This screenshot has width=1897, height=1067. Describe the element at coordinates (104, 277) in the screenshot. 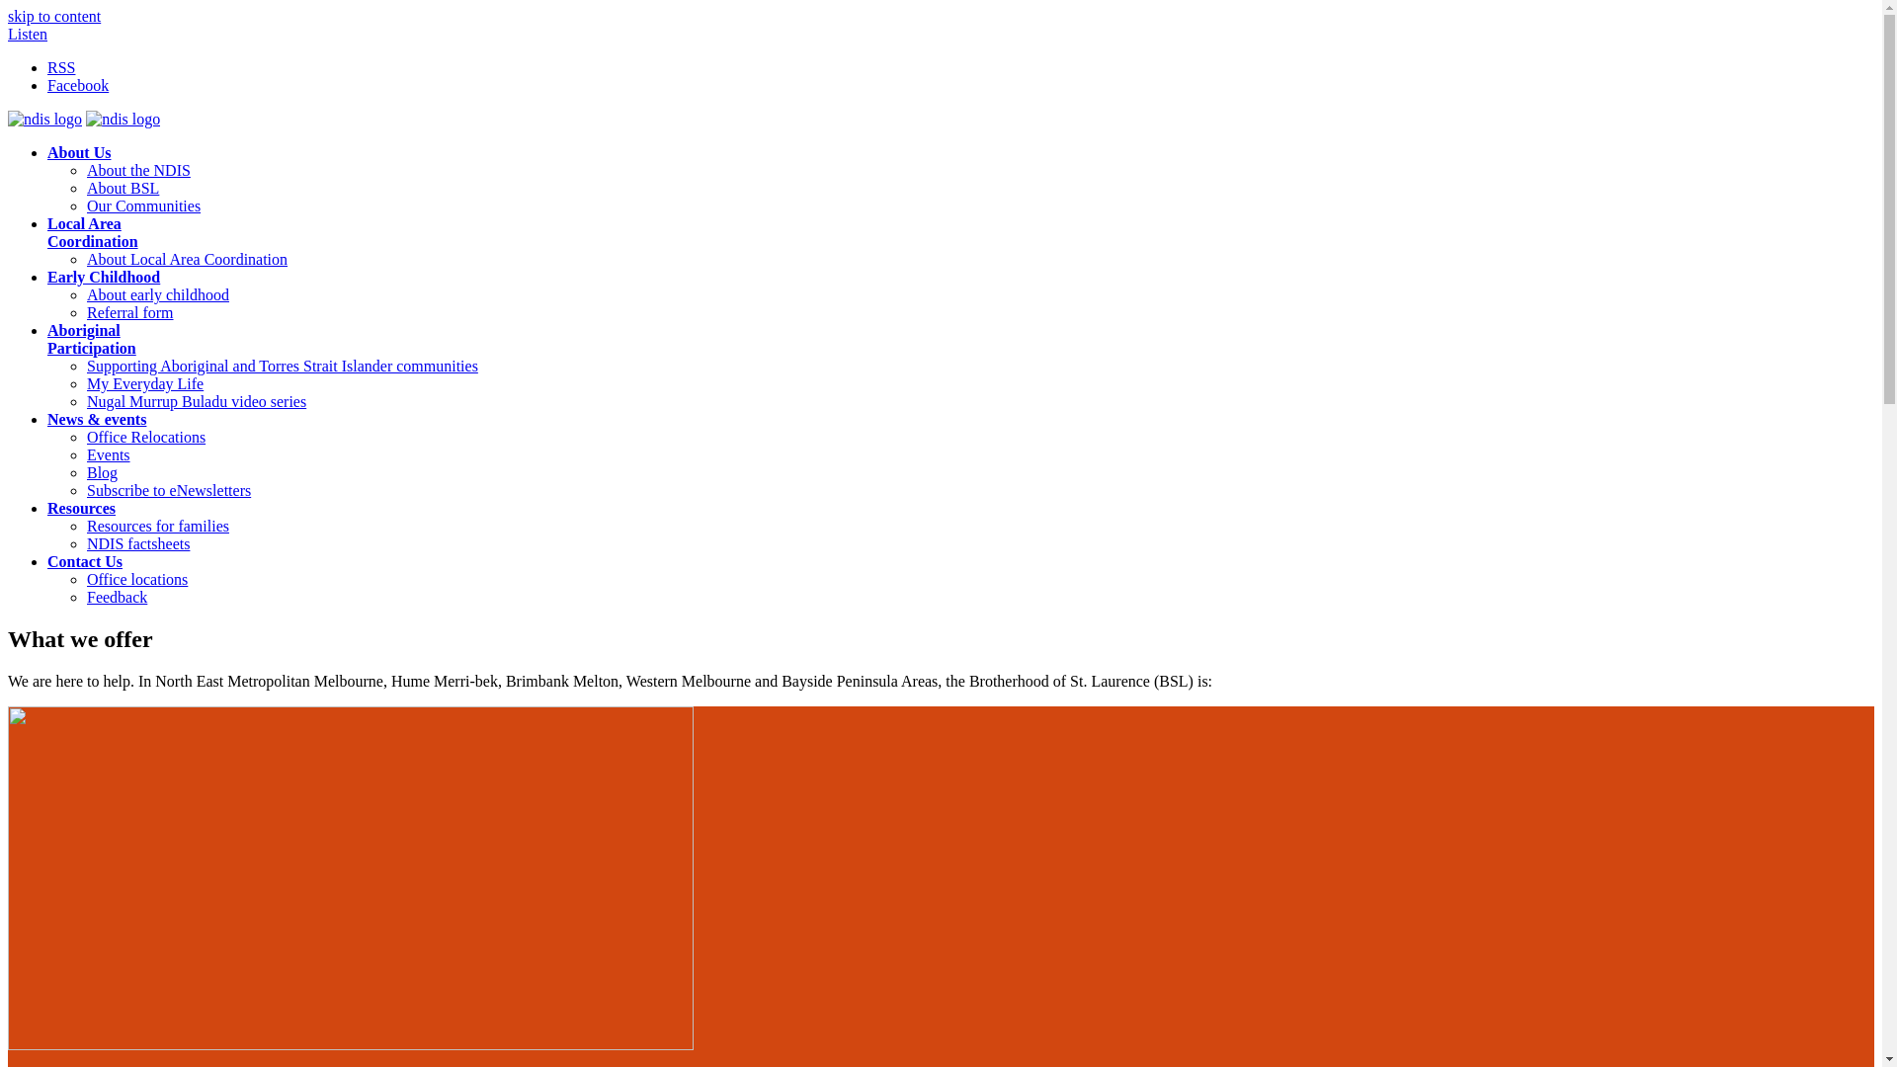

I see `Early Childhood` at that location.